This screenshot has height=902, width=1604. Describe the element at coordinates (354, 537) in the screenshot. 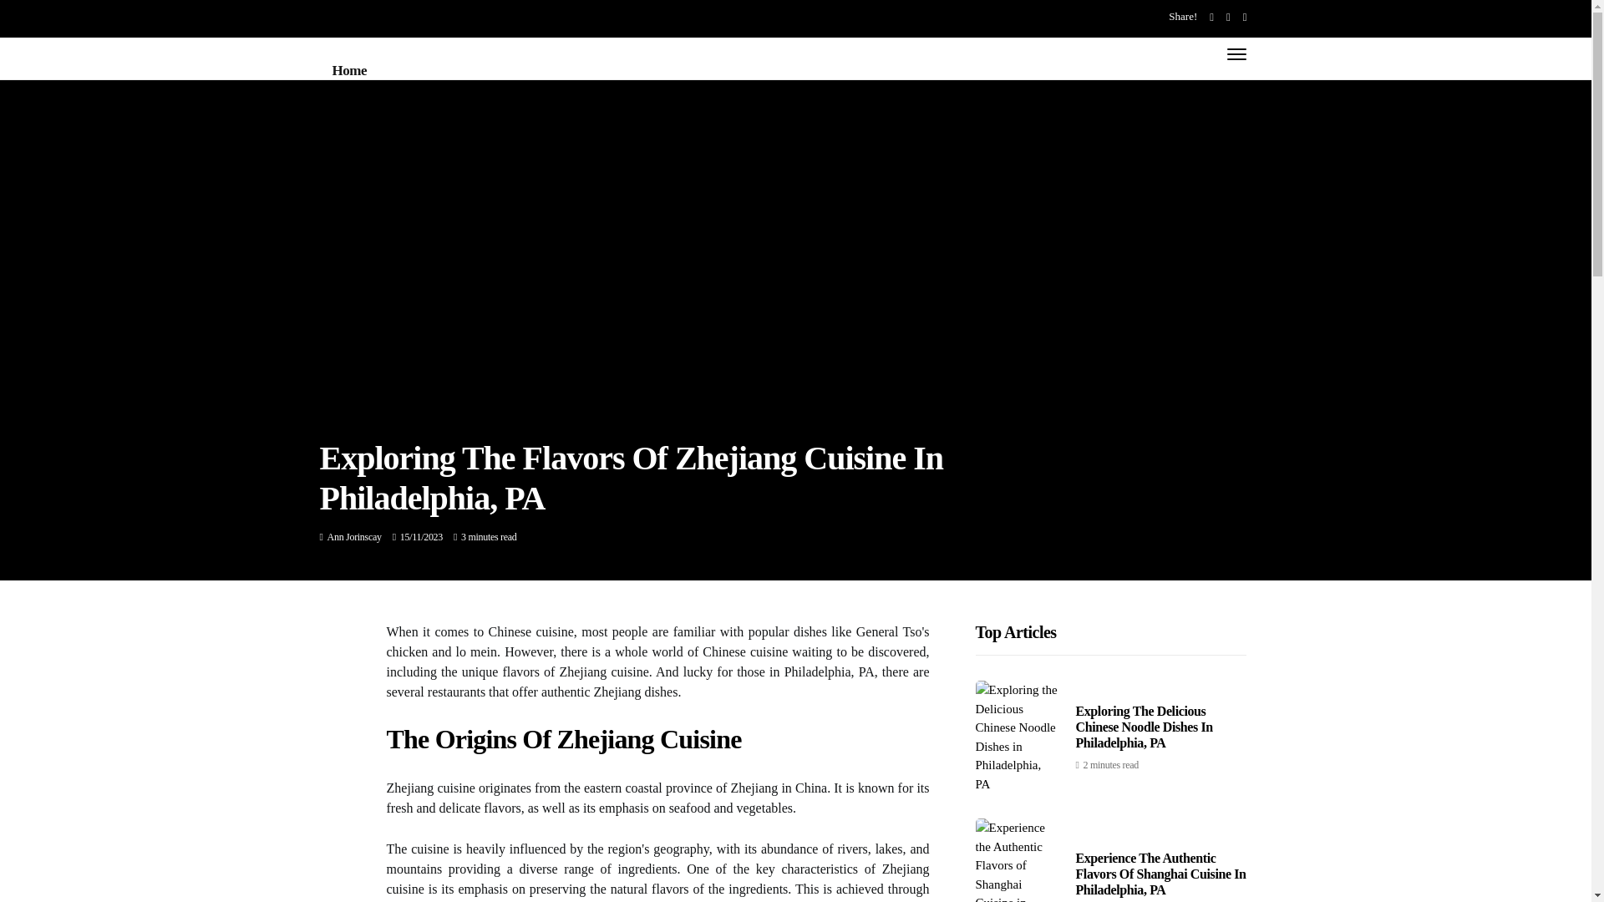

I see `Posts by Ann Jorinscay` at that location.